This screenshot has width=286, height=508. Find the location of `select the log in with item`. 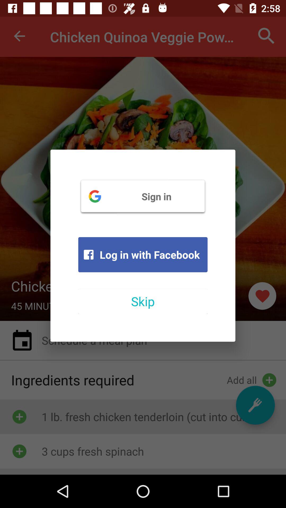

select the log in with item is located at coordinates (143, 255).